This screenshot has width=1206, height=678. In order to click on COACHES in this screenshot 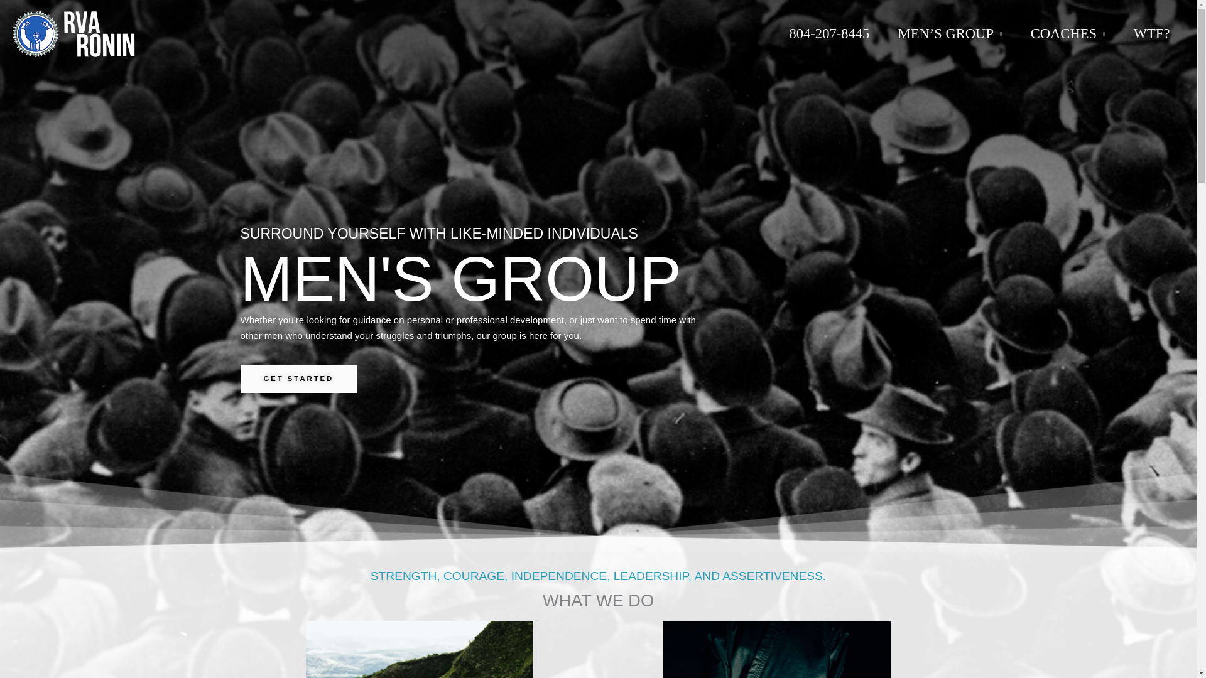, I will do `click(1068, 34)`.